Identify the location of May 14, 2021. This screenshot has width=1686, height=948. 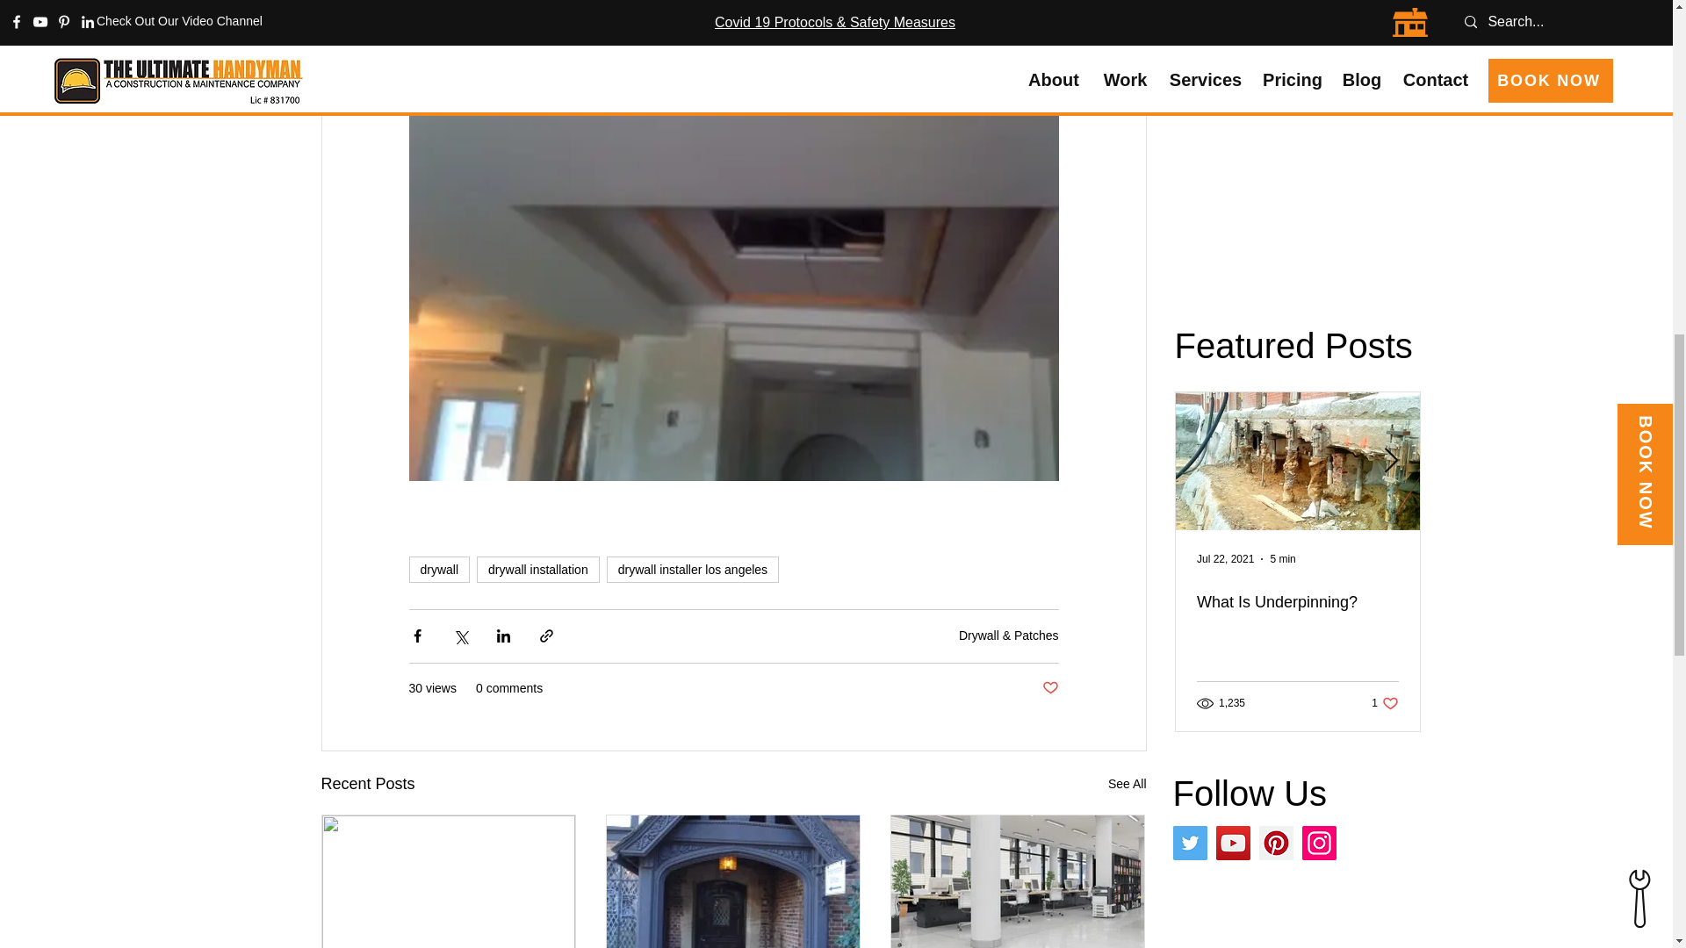
(1472, 558).